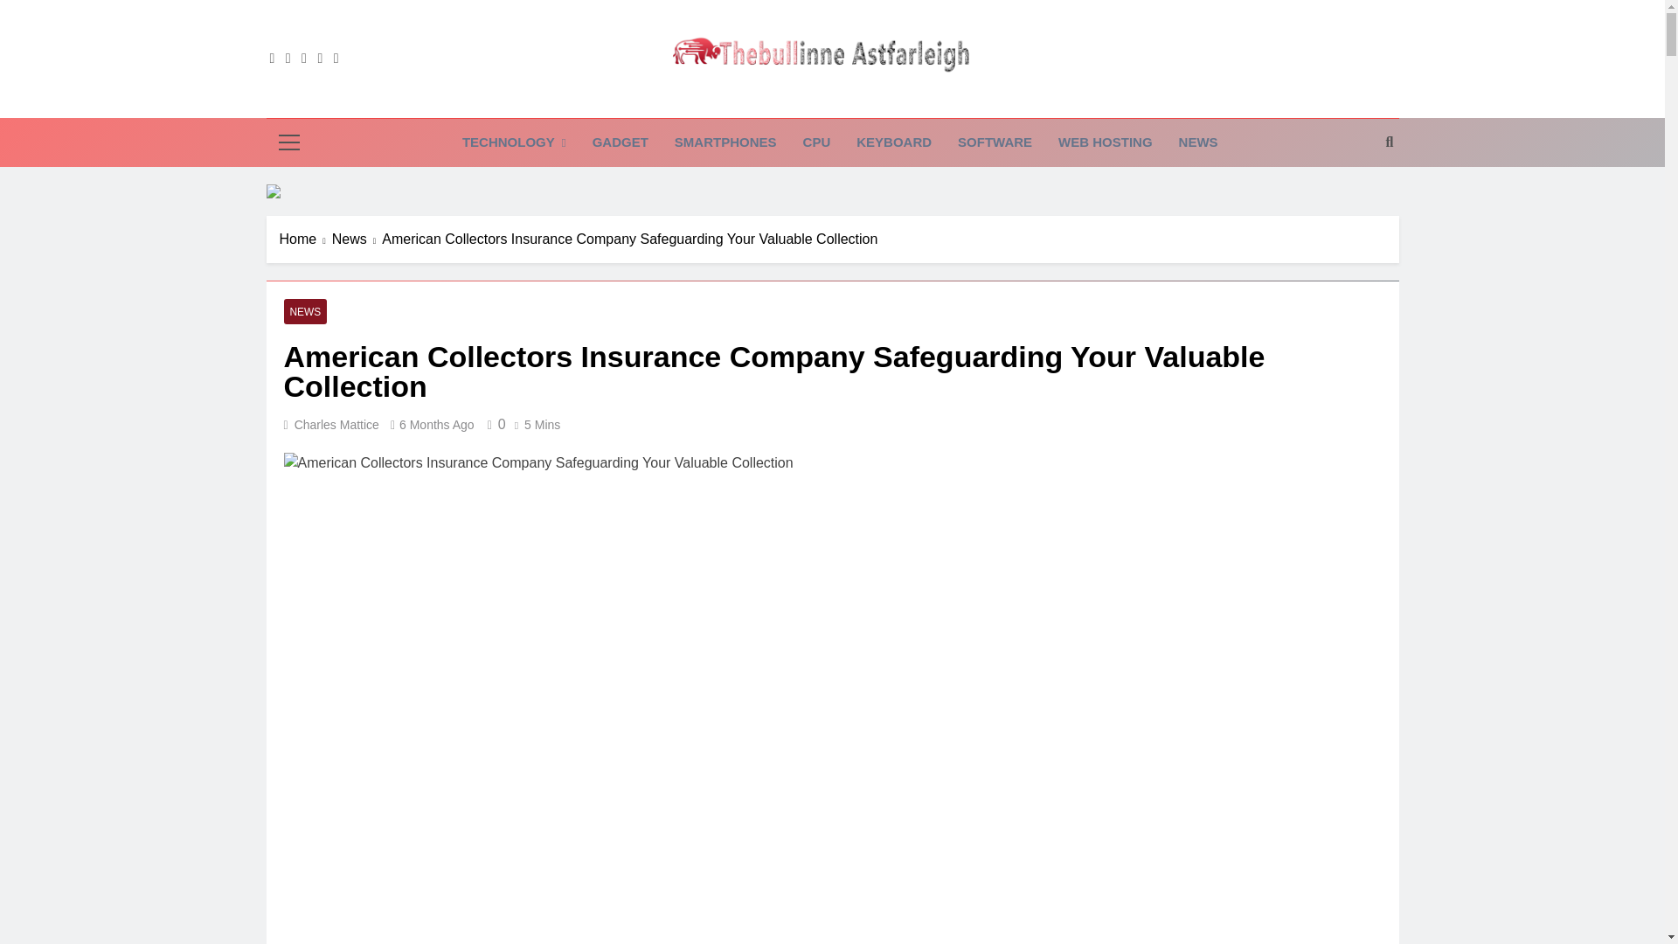  What do you see at coordinates (995, 142) in the screenshot?
I see `SOFTWARE` at bounding box center [995, 142].